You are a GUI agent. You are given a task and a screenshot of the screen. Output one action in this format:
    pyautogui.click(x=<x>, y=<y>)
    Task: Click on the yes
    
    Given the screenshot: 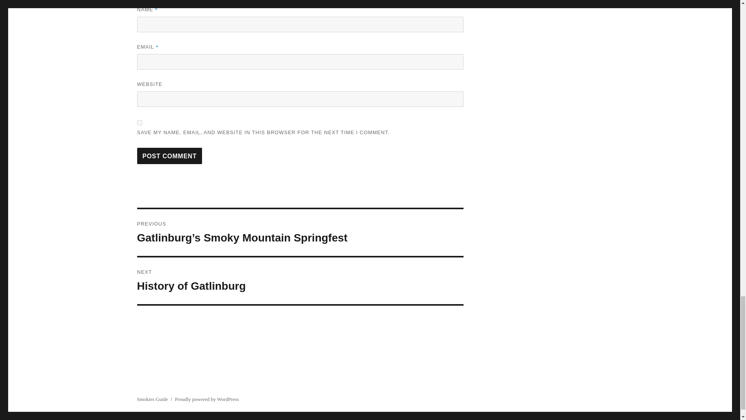 What is the action you would take?
    pyautogui.click(x=139, y=122)
    